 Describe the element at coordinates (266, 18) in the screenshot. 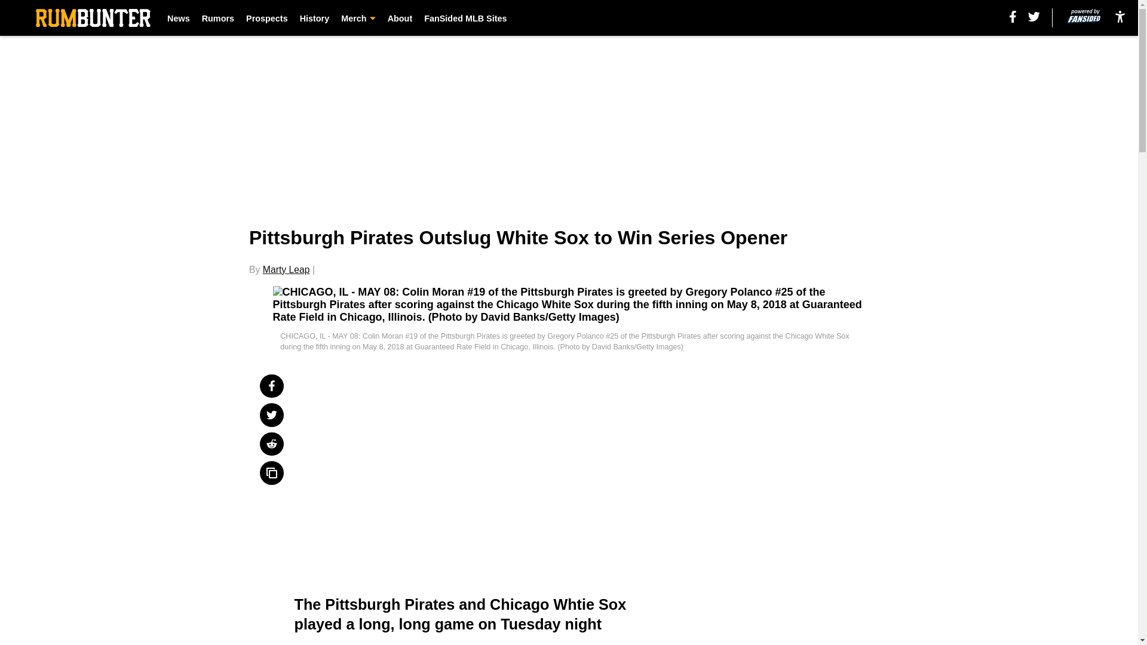

I see `Prospects` at that location.